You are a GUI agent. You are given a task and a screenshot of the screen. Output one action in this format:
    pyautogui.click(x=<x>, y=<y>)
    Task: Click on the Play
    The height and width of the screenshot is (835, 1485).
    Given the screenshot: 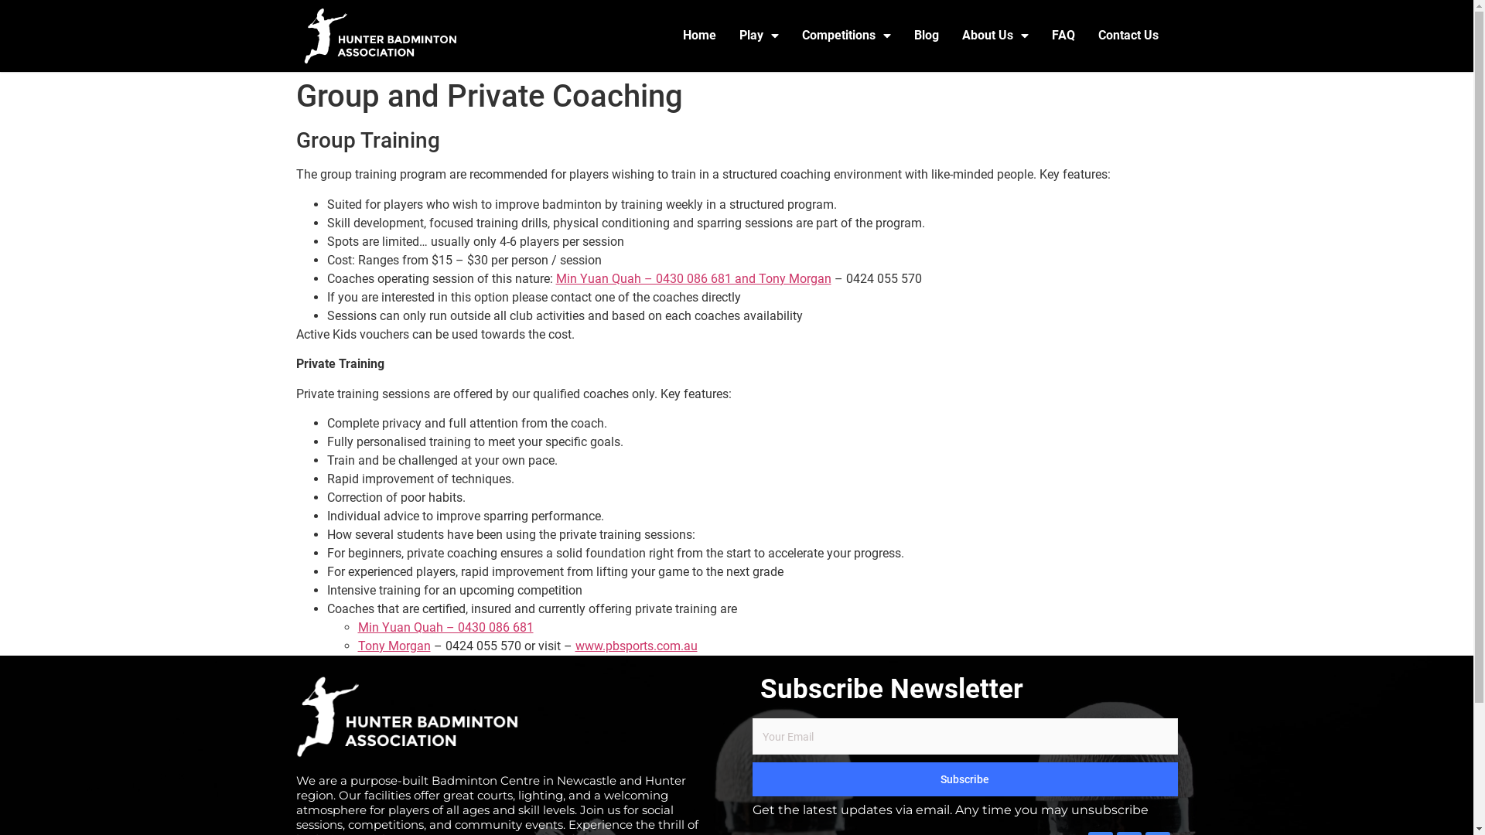 What is the action you would take?
    pyautogui.click(x=758, y=36)
    